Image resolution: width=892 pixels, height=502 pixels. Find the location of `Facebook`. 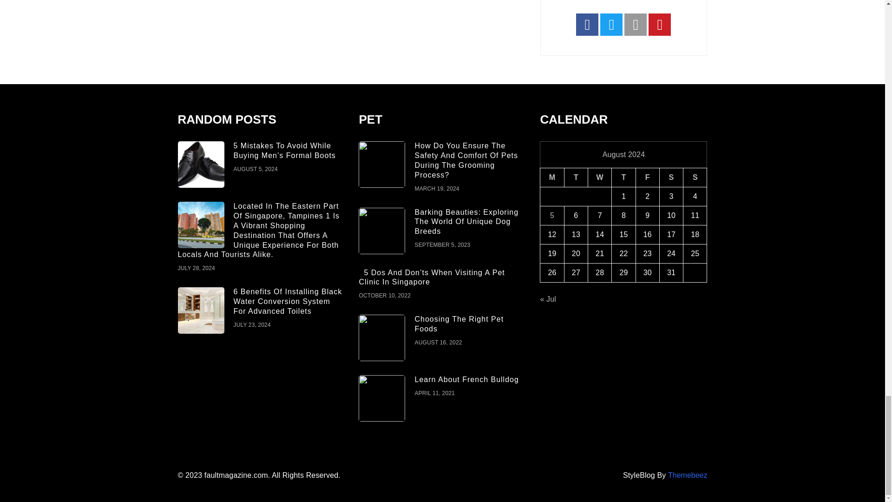

Facebook is located at coordinates (587, 24).